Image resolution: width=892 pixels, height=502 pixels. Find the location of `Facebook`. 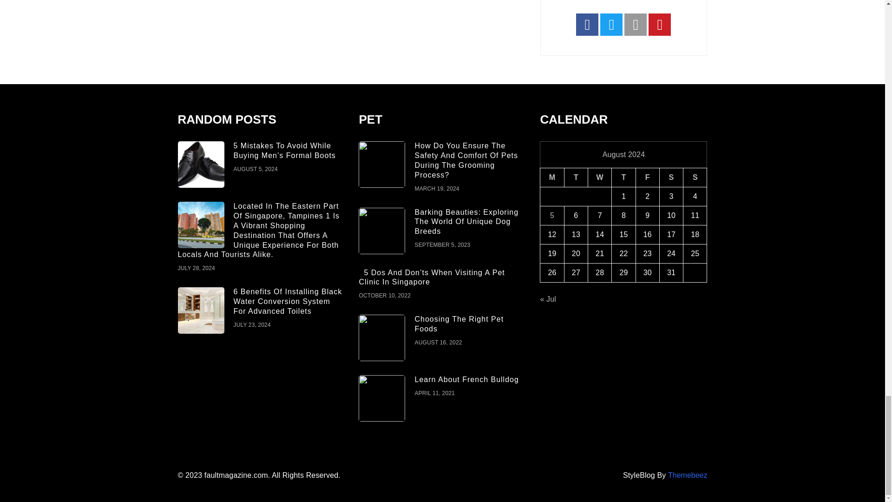

Facebook is located at coordinates (587, 24).